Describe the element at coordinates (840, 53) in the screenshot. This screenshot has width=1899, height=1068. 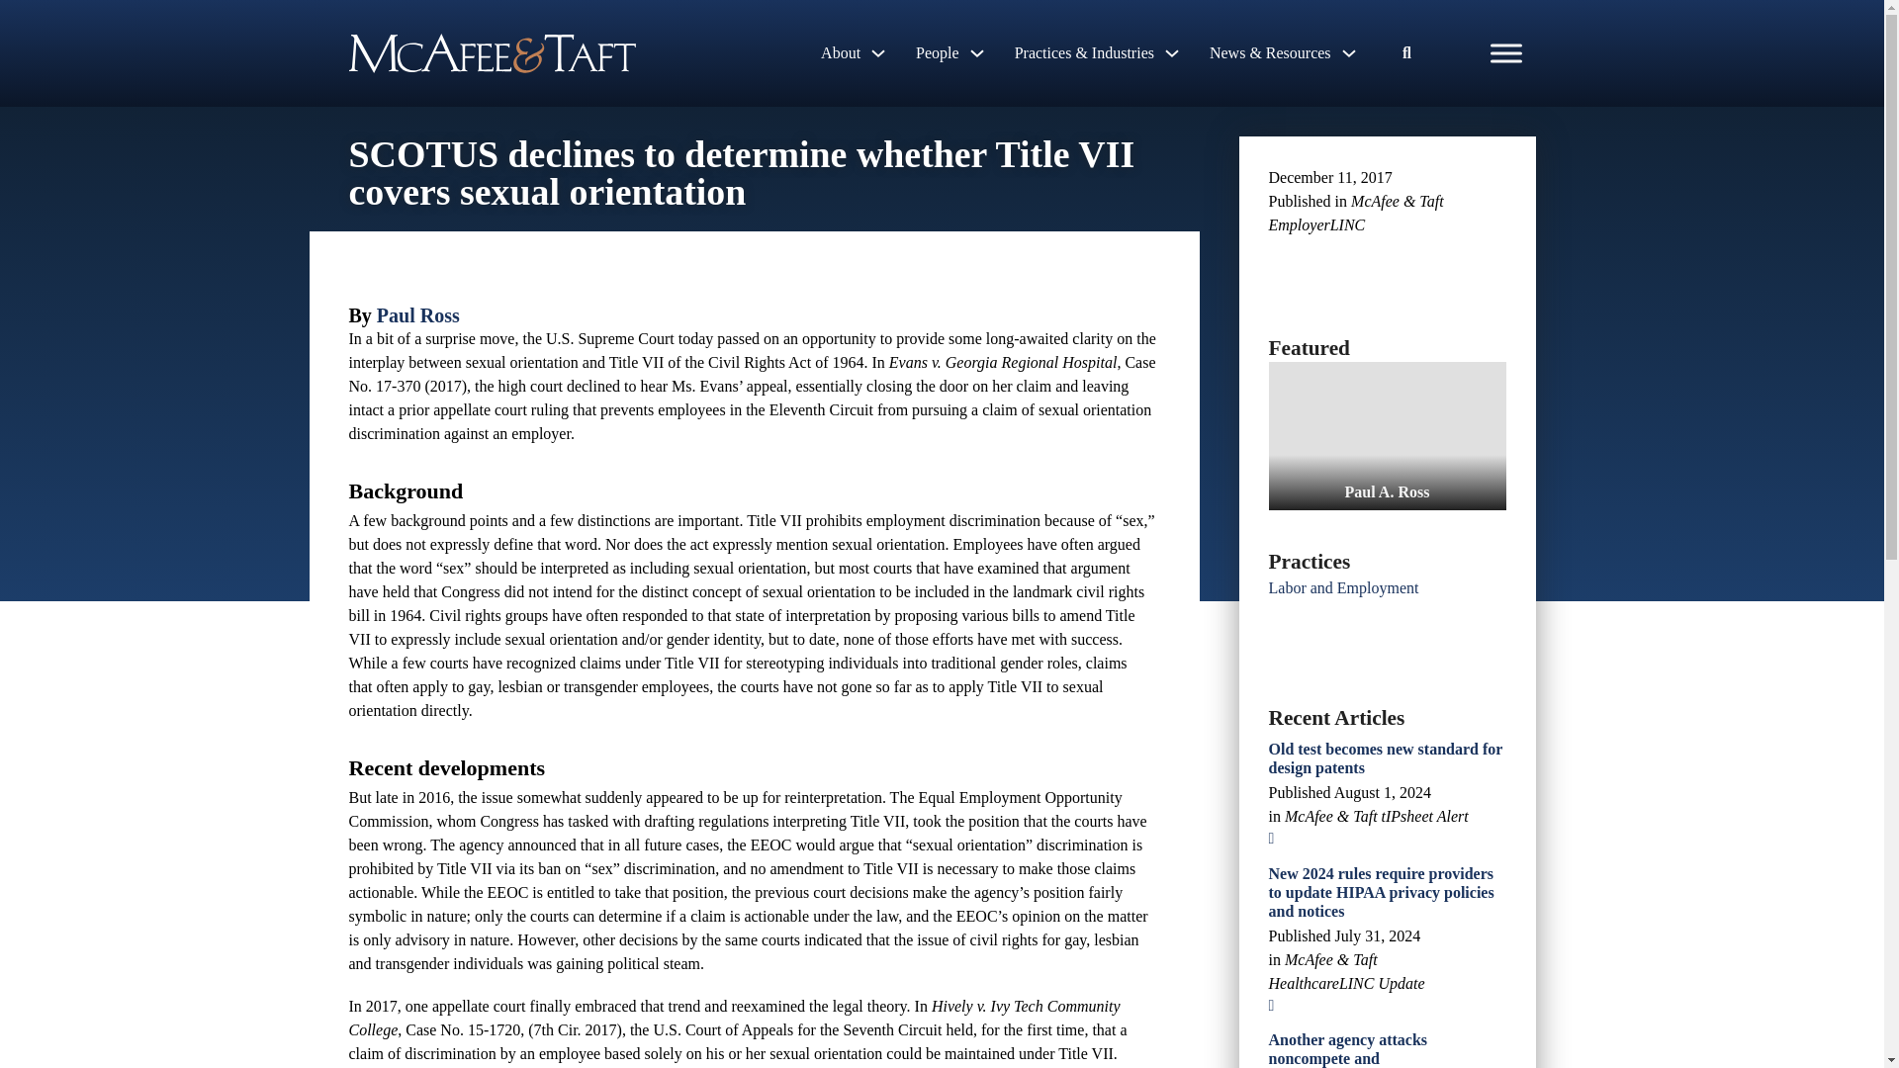
I see `About` at that location.